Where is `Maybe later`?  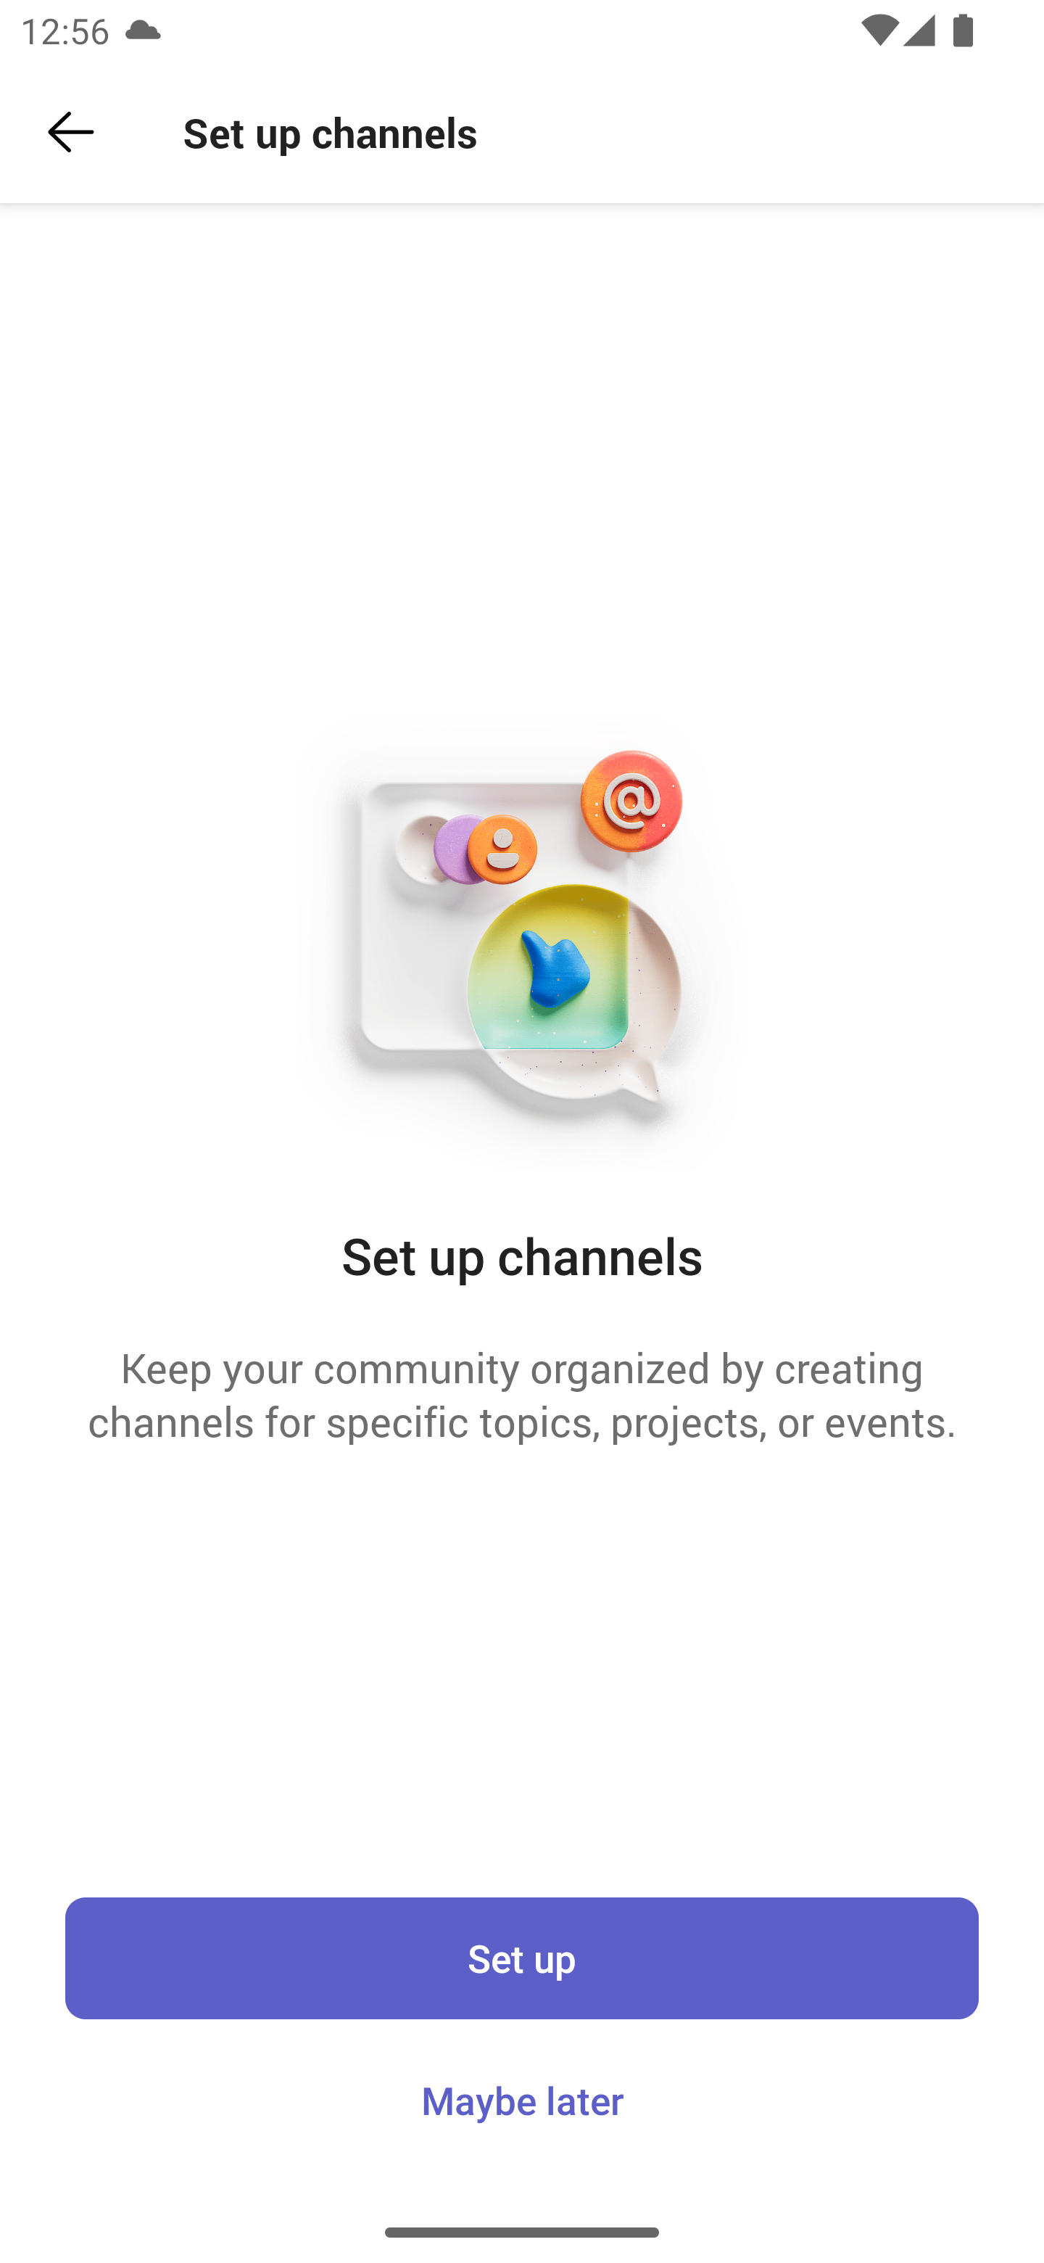 Maybe later is located at coordinates (522, 2100).